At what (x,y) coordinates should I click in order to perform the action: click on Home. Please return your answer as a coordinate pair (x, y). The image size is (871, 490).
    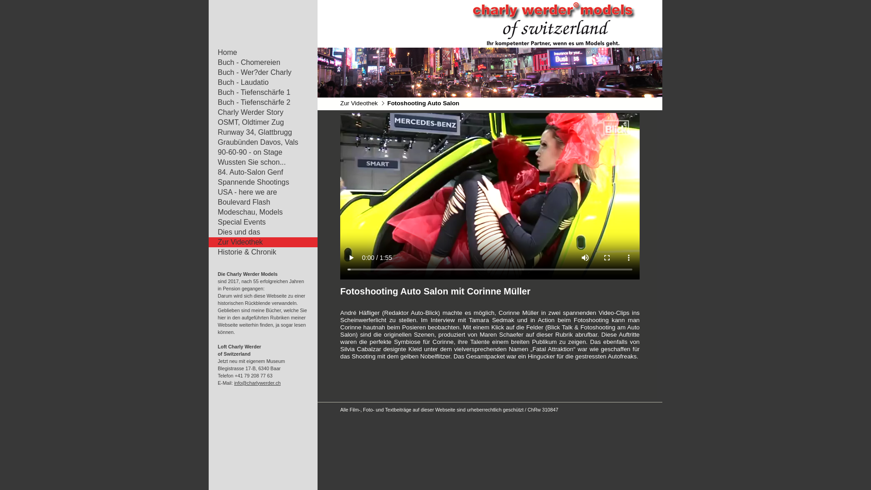
    Looking at the image, I should click on (259, 53).